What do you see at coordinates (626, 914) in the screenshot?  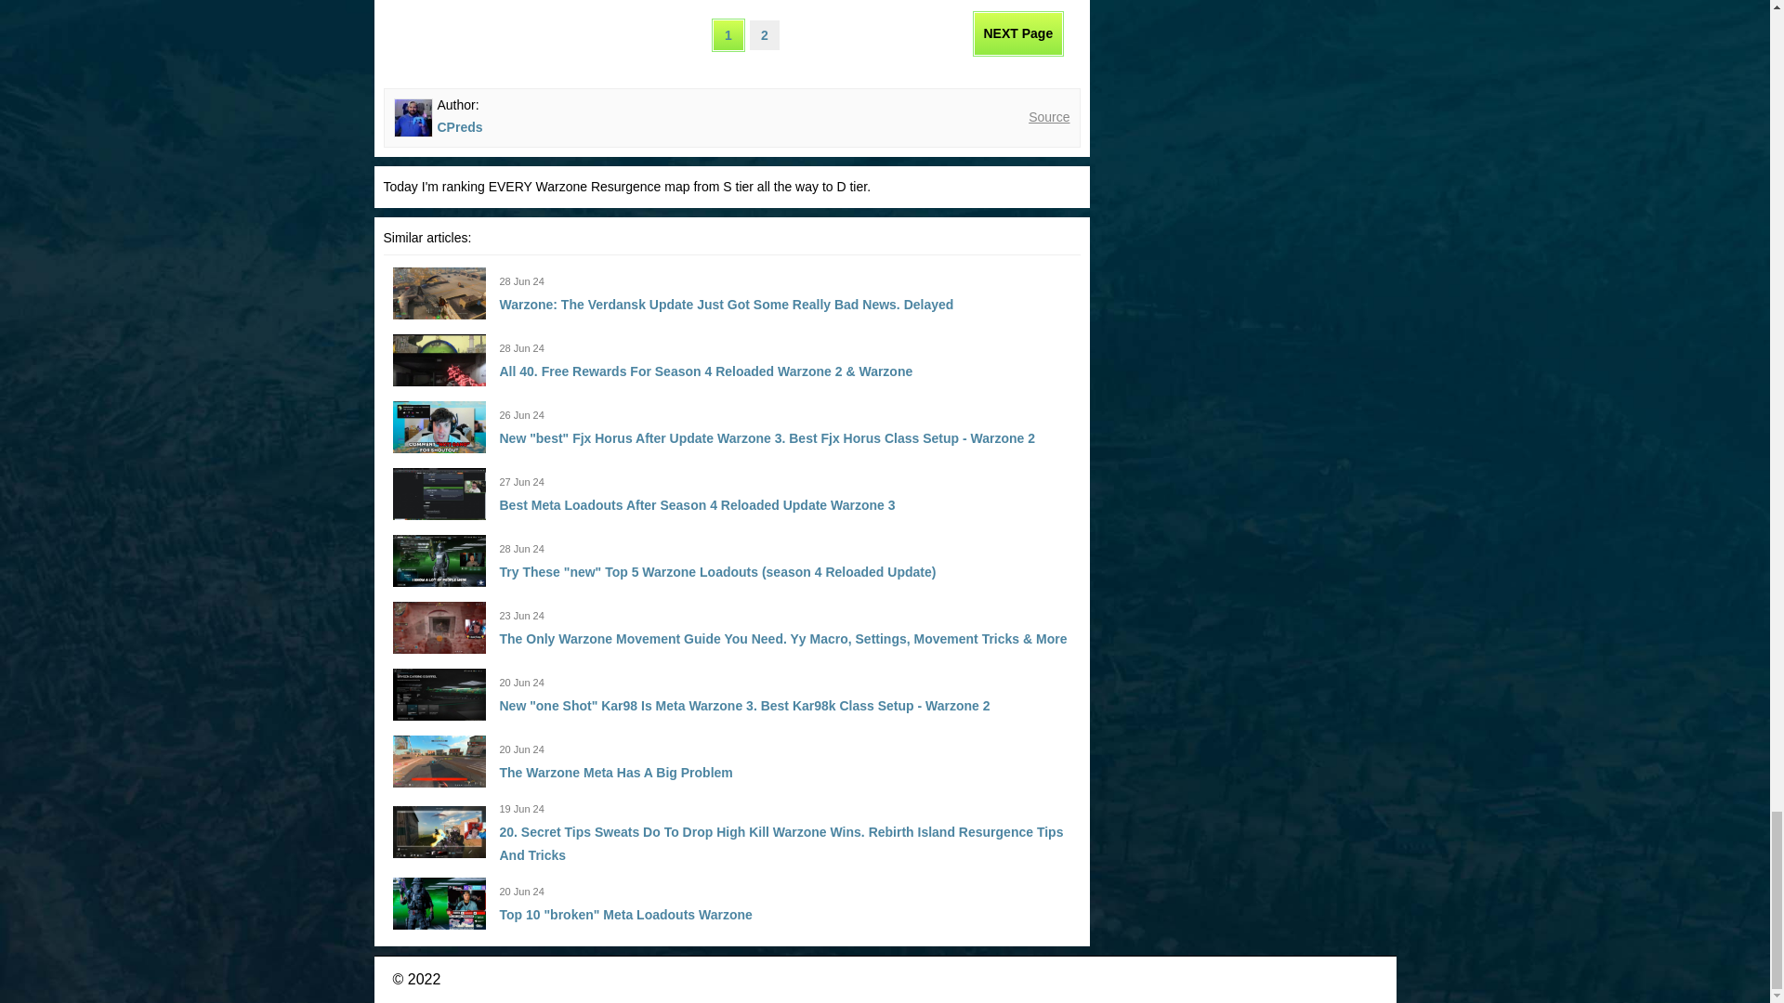 I see `Top 10 "broken" Meta Loadouts Warzone` at bounding box center [626, 914].